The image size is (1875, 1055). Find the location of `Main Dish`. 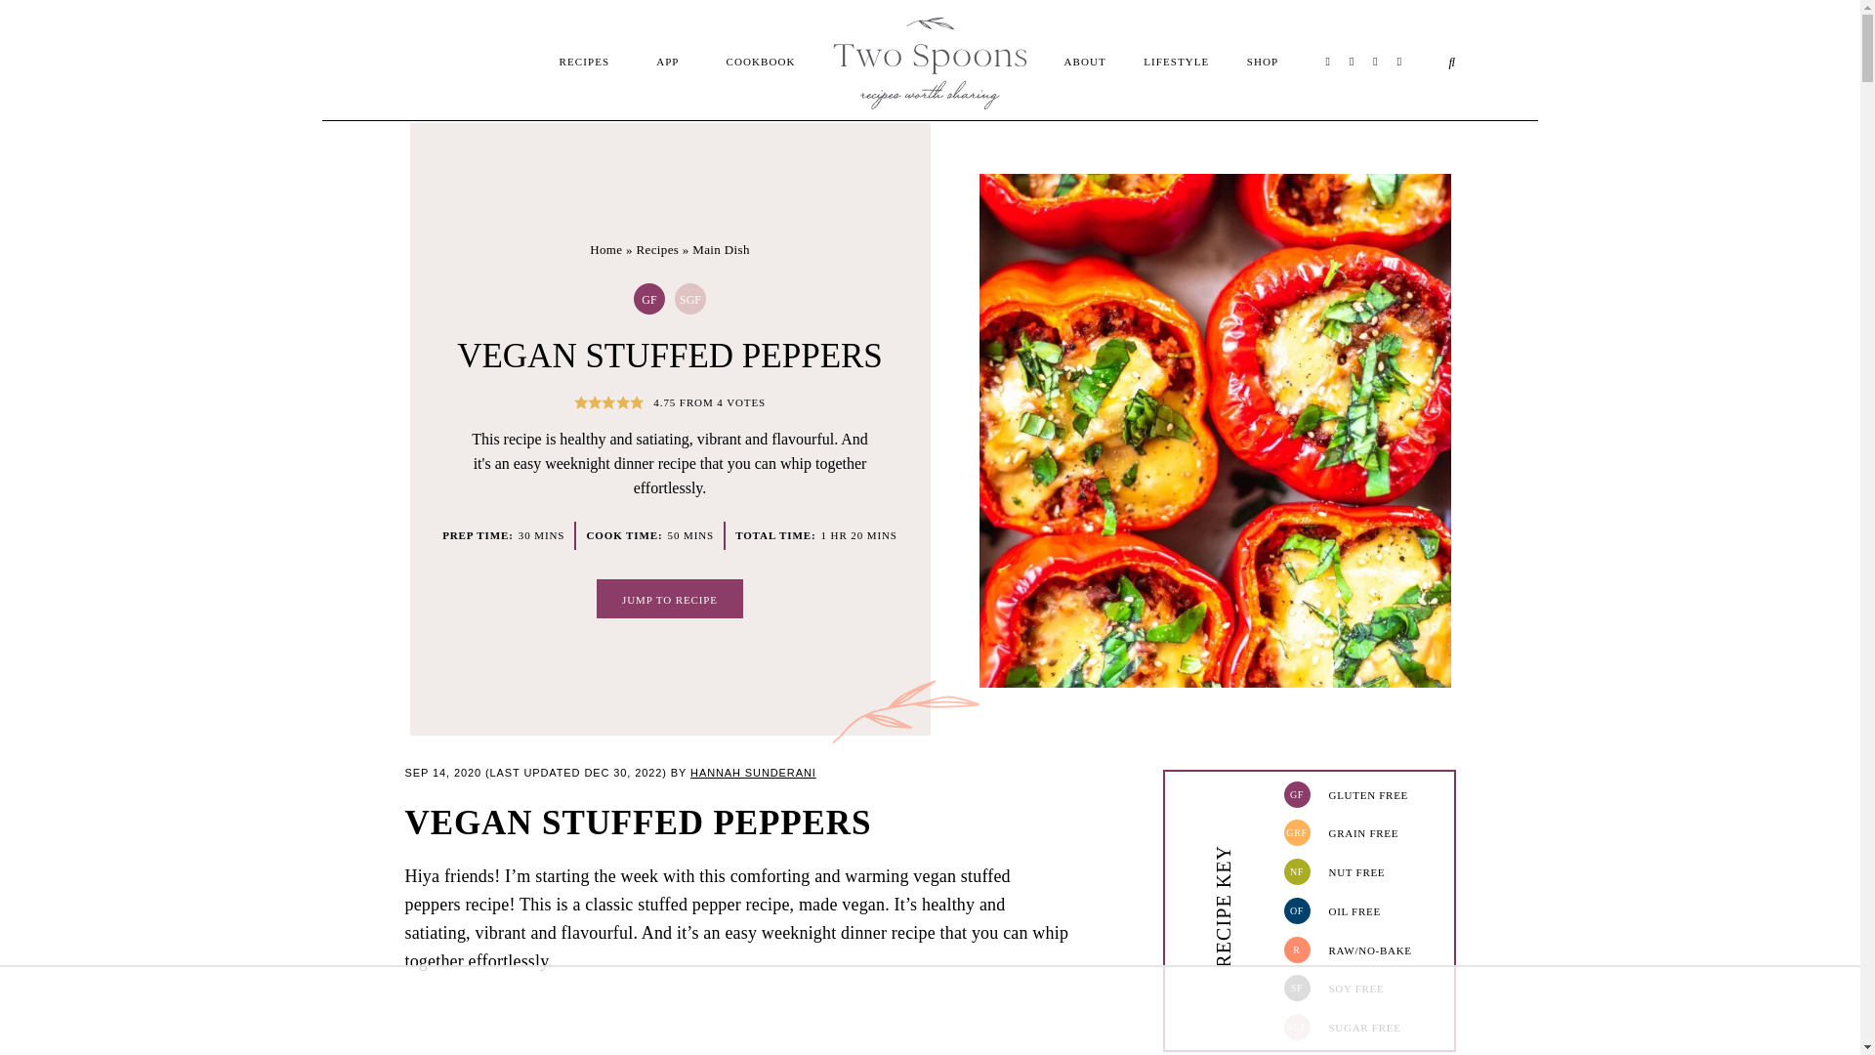

Main Dish is located at coordinates (721, 250).